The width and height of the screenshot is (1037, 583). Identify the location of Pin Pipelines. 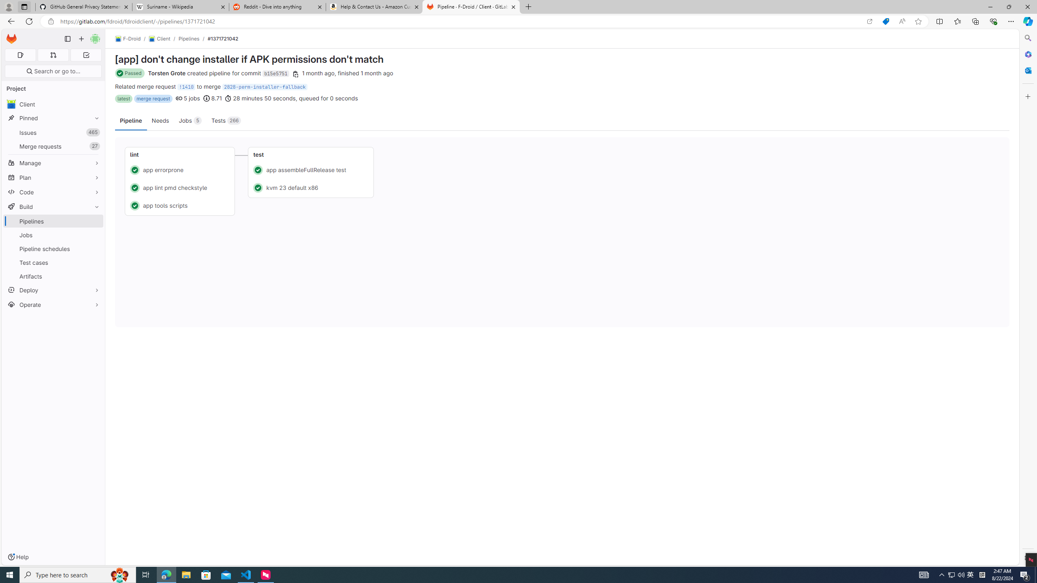
(95, 221).